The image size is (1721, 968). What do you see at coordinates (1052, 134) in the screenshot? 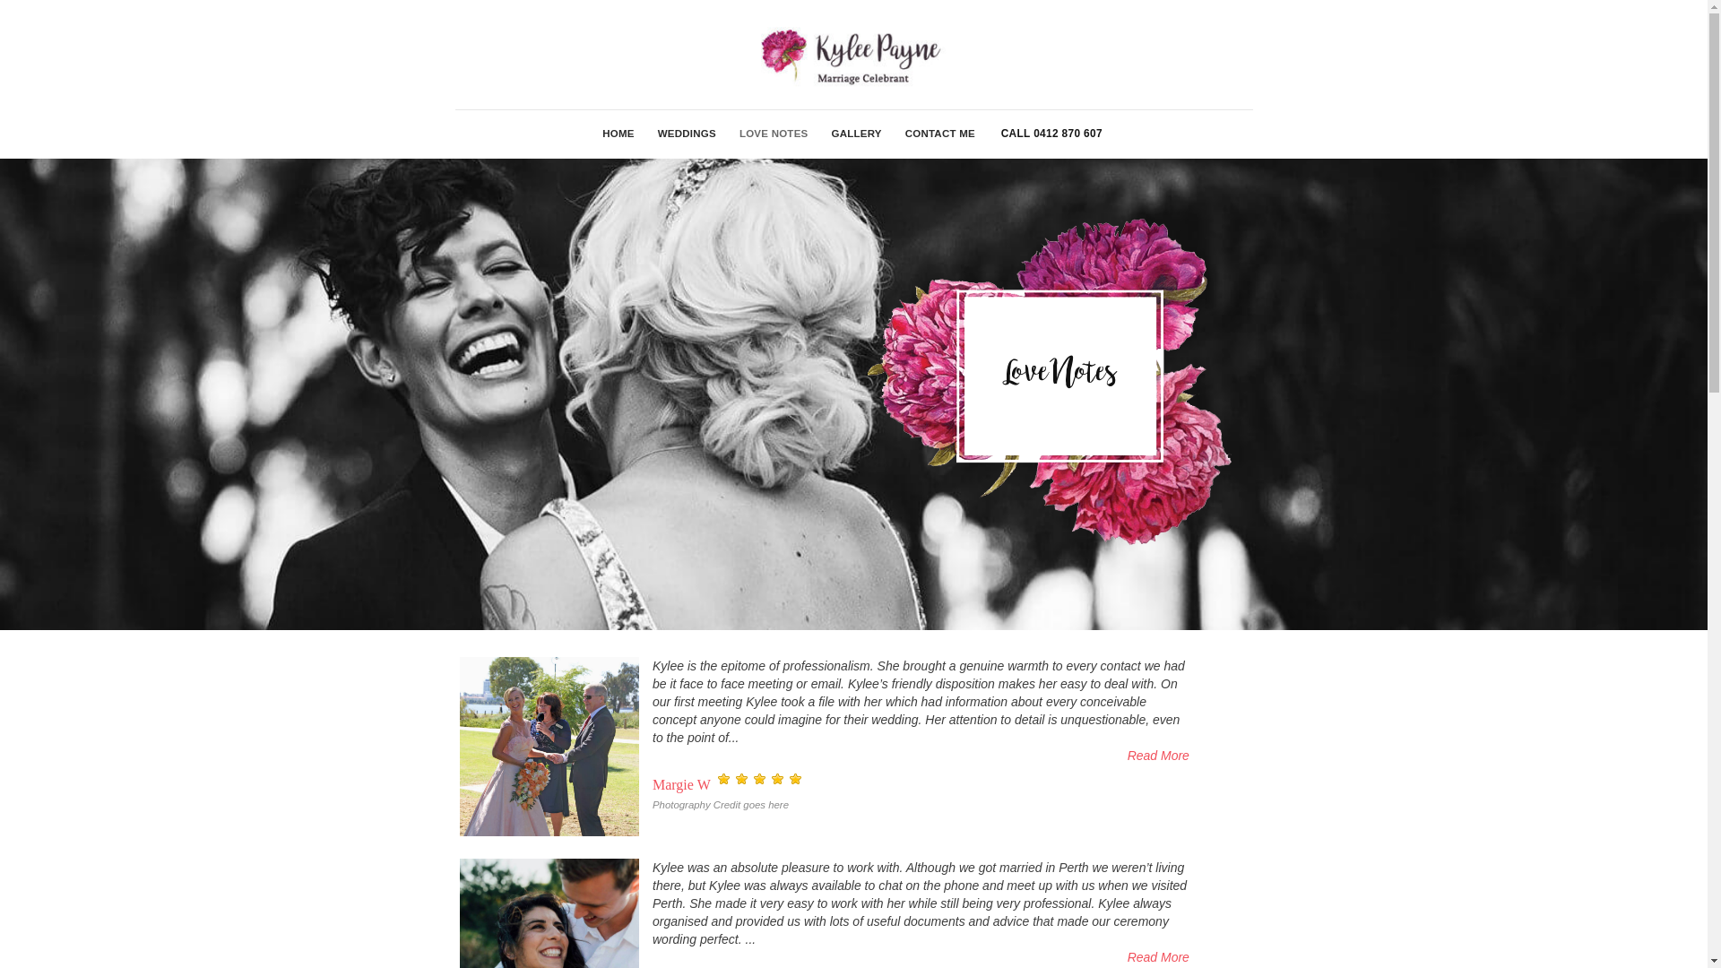
I see `CALL 0412 870 607` at bounding box center [1052, 134].